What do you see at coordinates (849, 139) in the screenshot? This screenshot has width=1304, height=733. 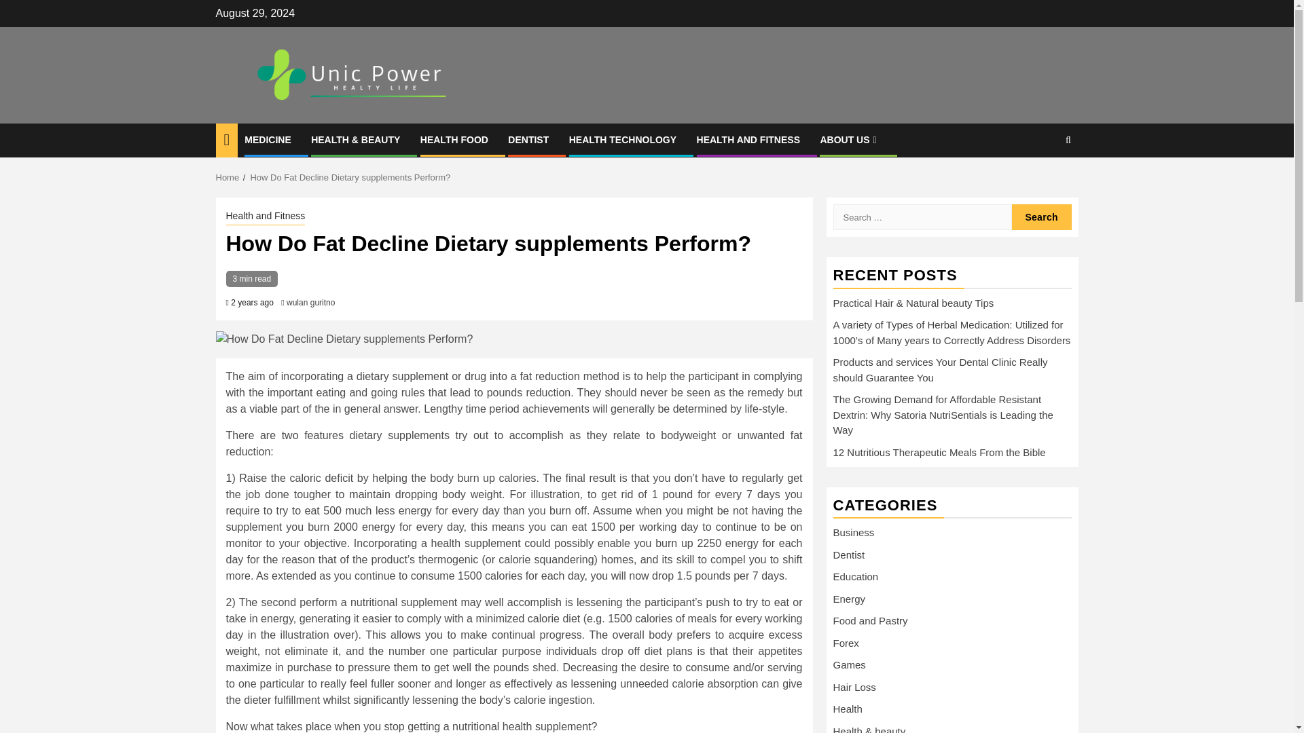 I see `ABOUT US` at bounding box center [849, 139].